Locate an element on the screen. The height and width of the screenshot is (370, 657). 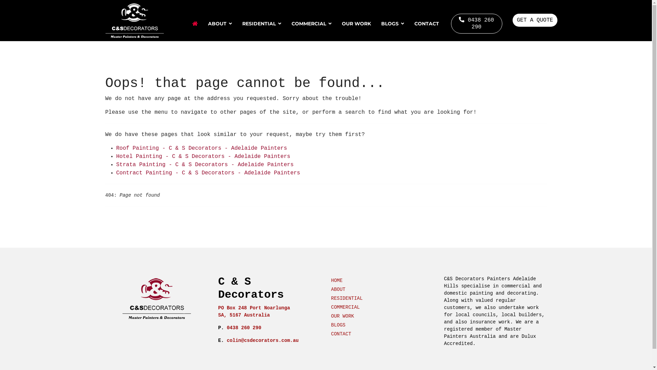
colin@csdecorators.com.au is located at coordinates (263, 341).